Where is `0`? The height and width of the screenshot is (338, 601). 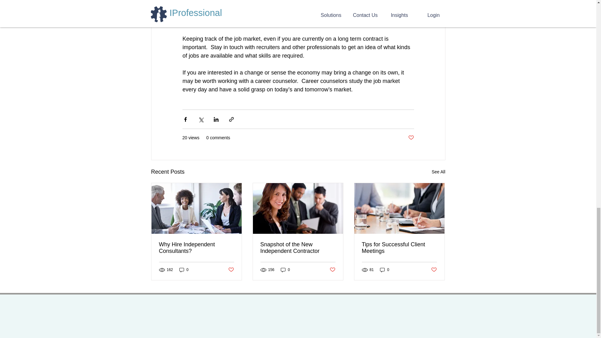 0 is located at coordinates (285, 270).